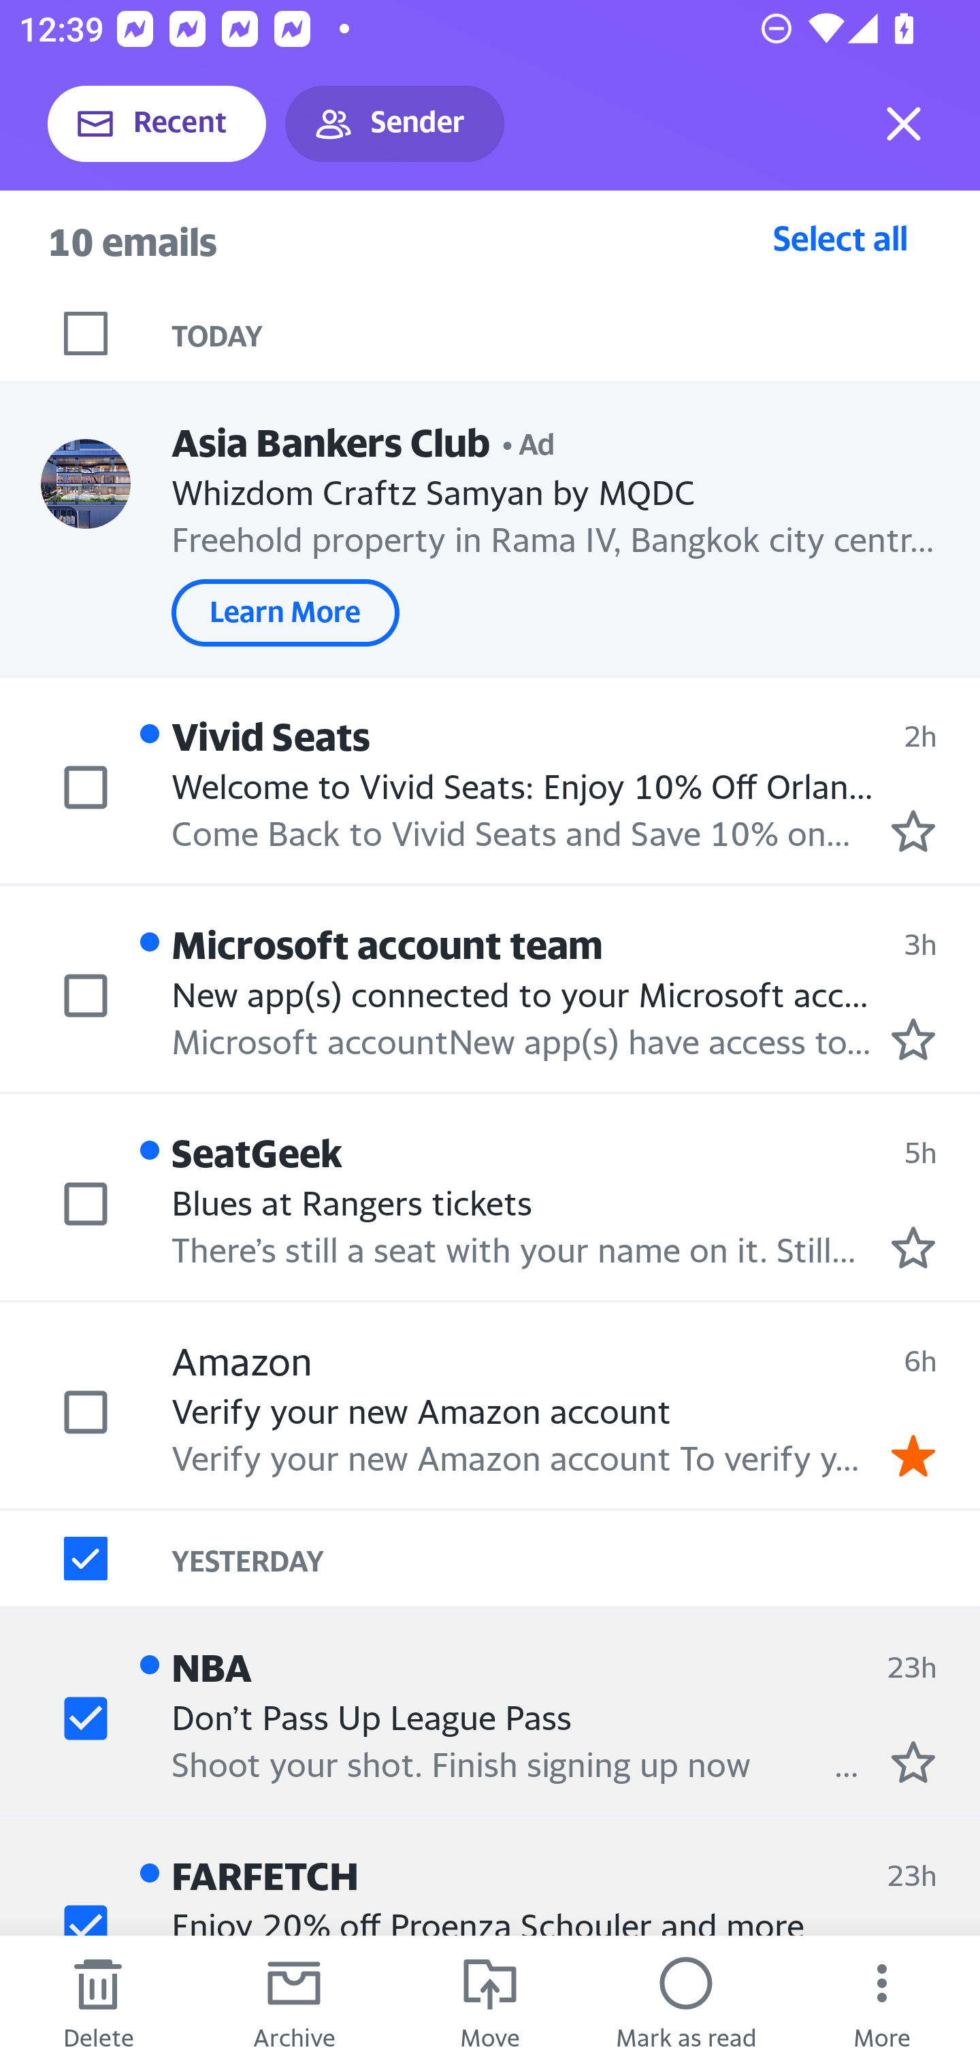  Describe the element at coordinates (576, 1559) in the screenshot. I see `YESTERDAY` at that location.